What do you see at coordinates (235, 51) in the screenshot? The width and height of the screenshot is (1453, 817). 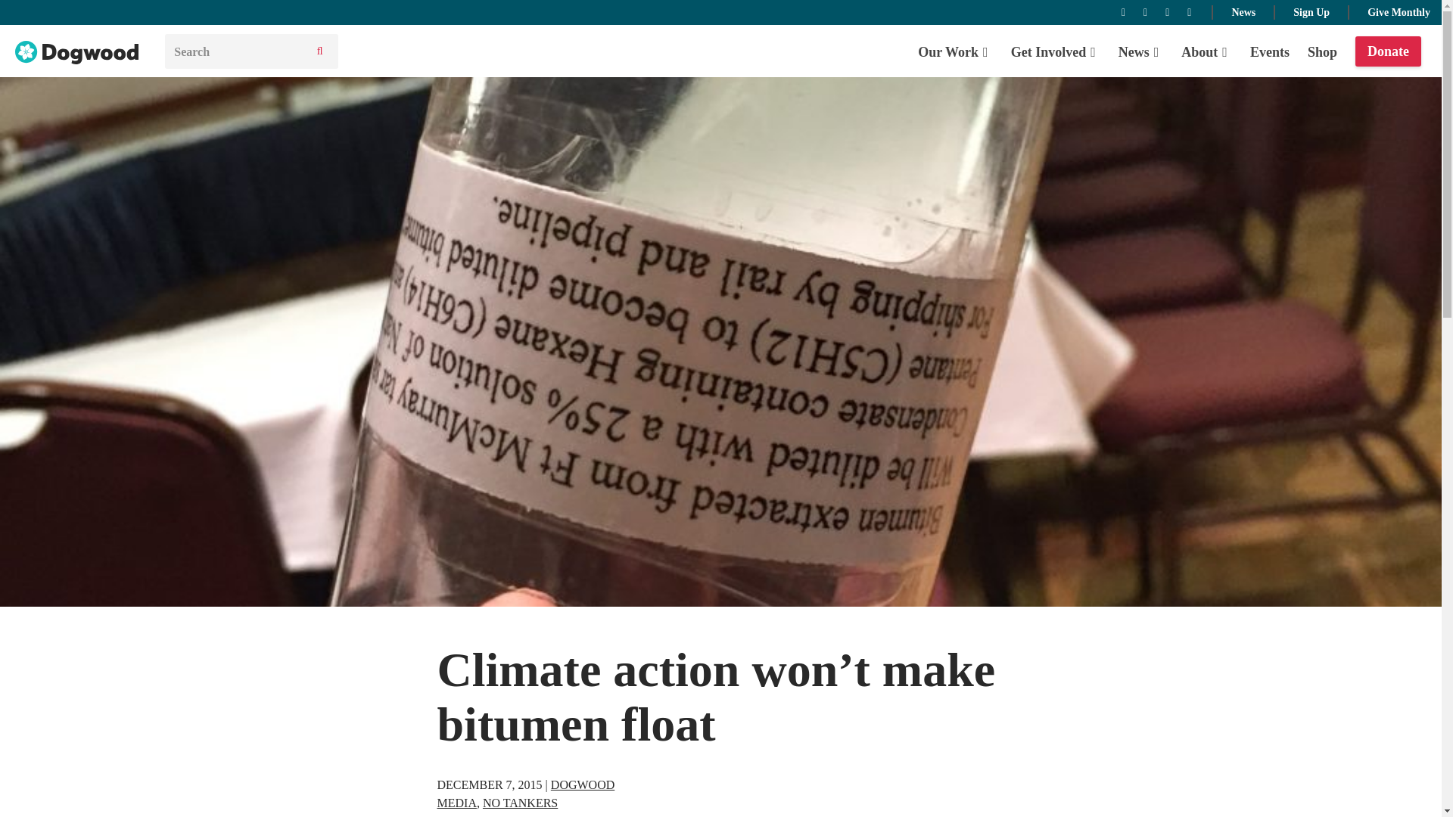 I see `Search for:` at bounding box center [235, 51].